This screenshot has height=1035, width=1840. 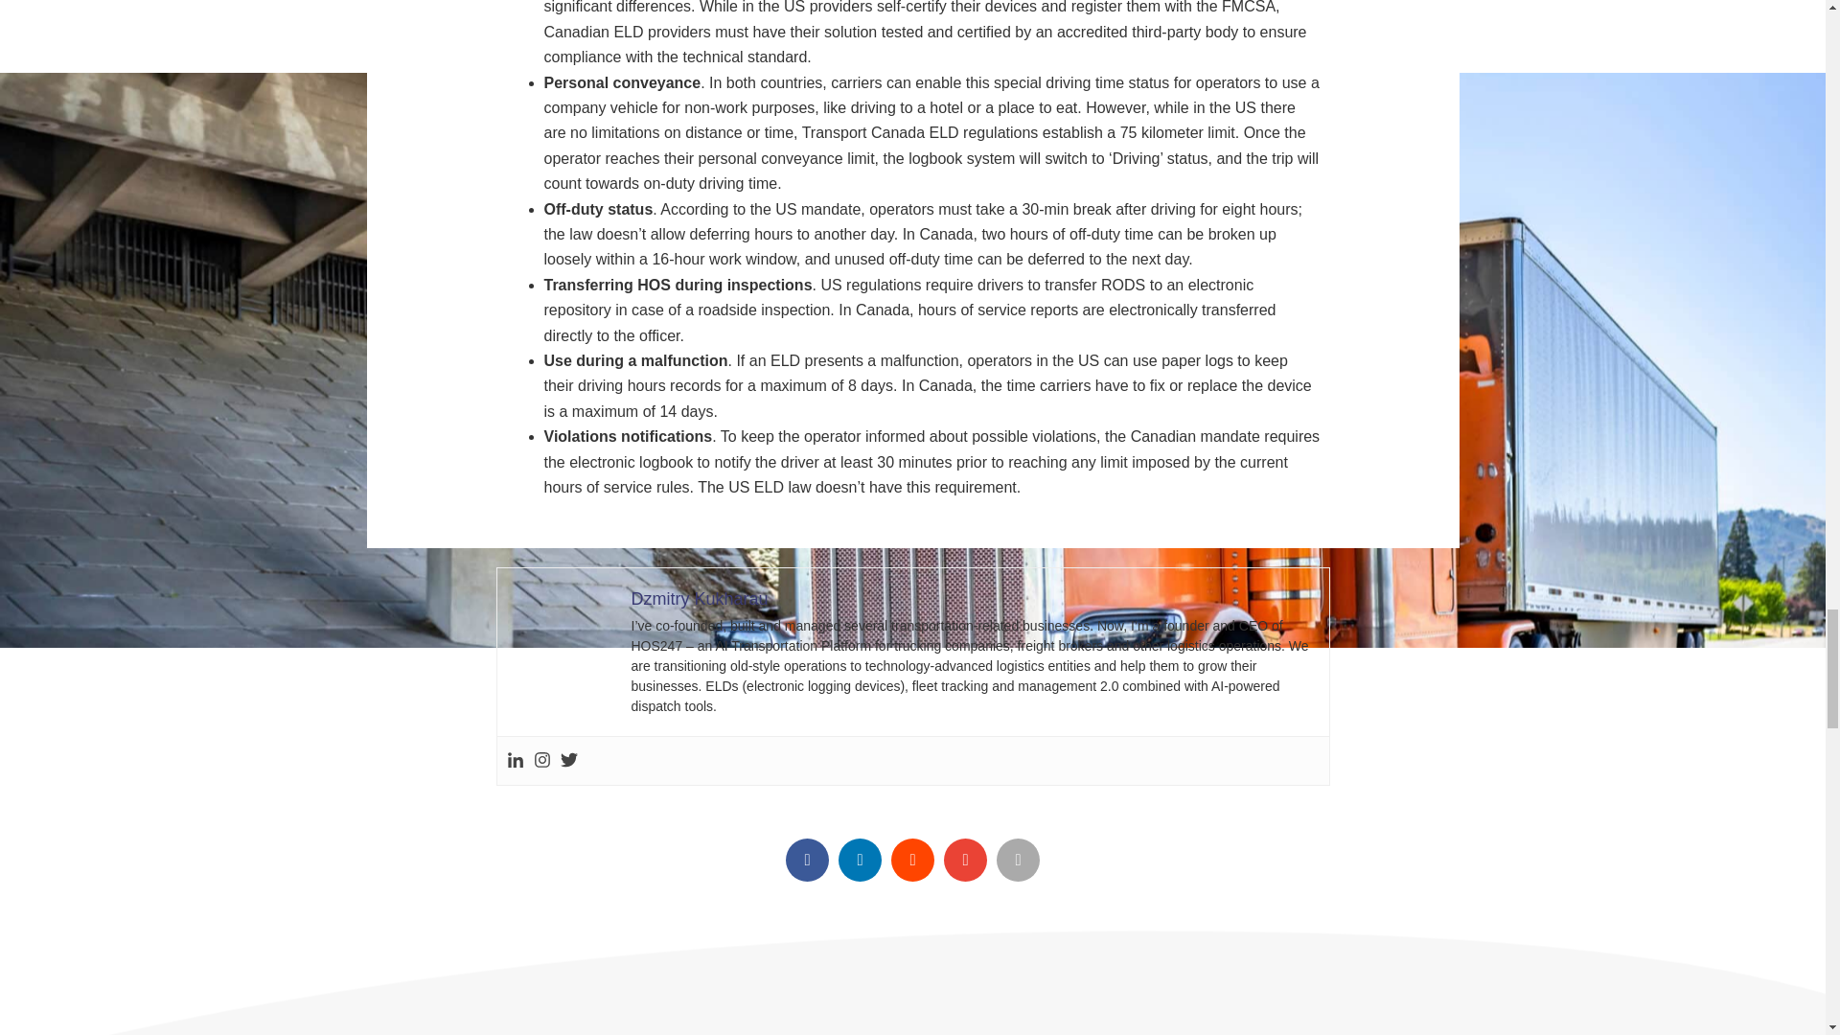 What do you see at coordinates (541, 761) in the screenshot?
I see `Instagram` at bounding box center [541, 761].